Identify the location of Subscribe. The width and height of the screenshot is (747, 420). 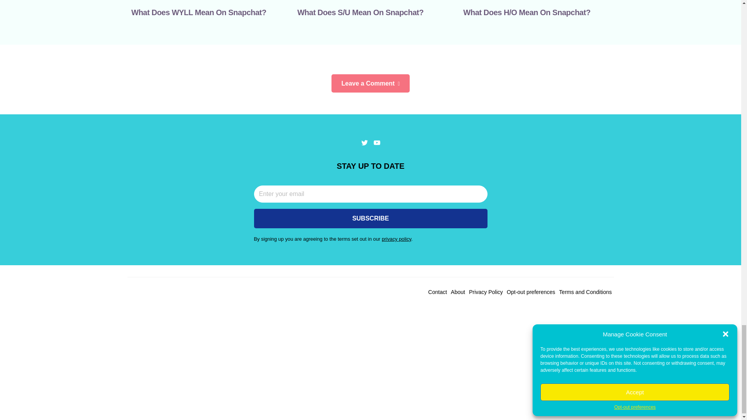
(370, 219).